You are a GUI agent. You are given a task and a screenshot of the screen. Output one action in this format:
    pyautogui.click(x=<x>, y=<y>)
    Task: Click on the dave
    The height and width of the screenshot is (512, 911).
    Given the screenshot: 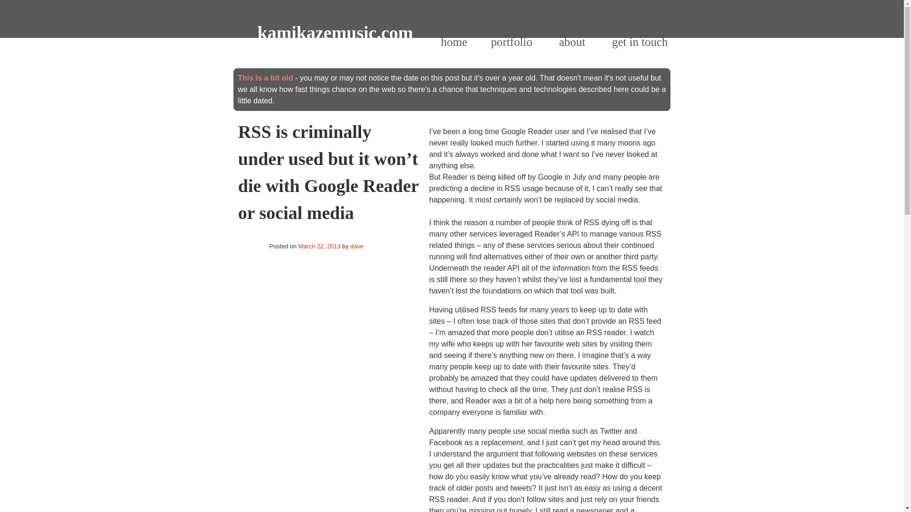 What is the action you would take?
    pyautogui.click(x=357, y=246)
    